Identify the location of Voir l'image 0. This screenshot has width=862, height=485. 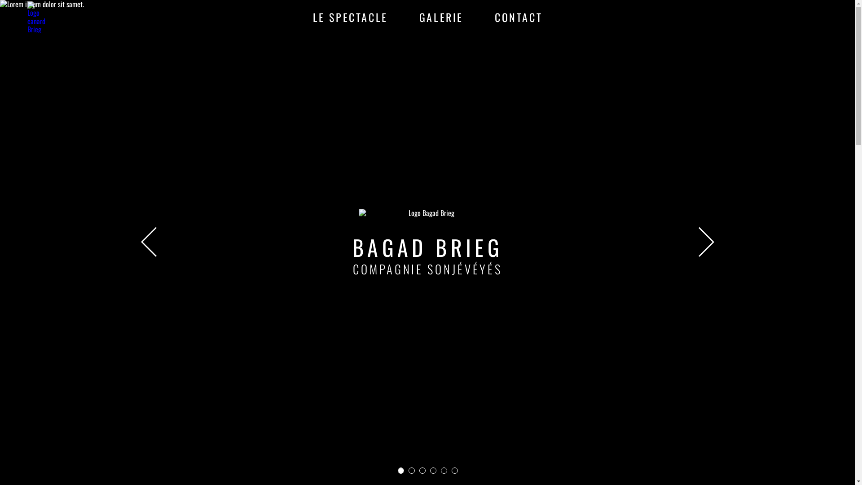
(401, 471).